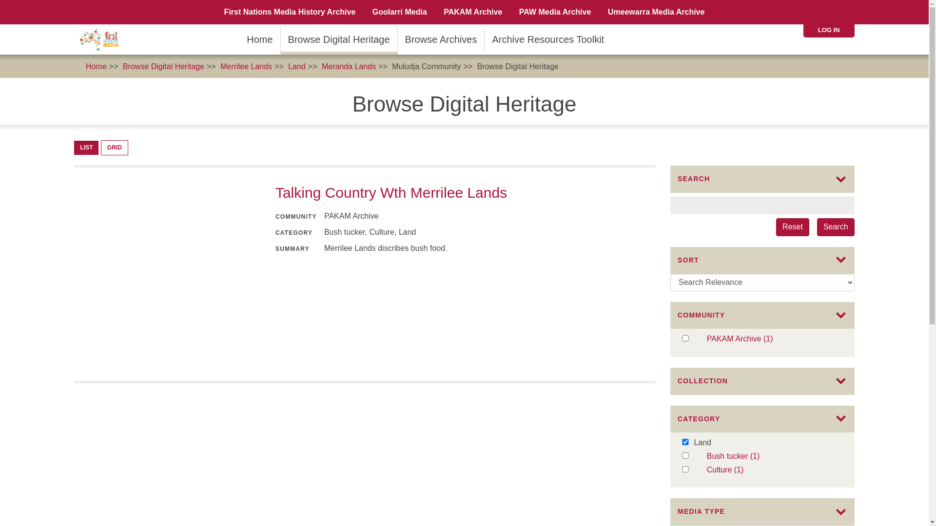  What do you see at coordinates (115, 148) in the screenshot?
I see `GRID` at bounding box center [115, 148].